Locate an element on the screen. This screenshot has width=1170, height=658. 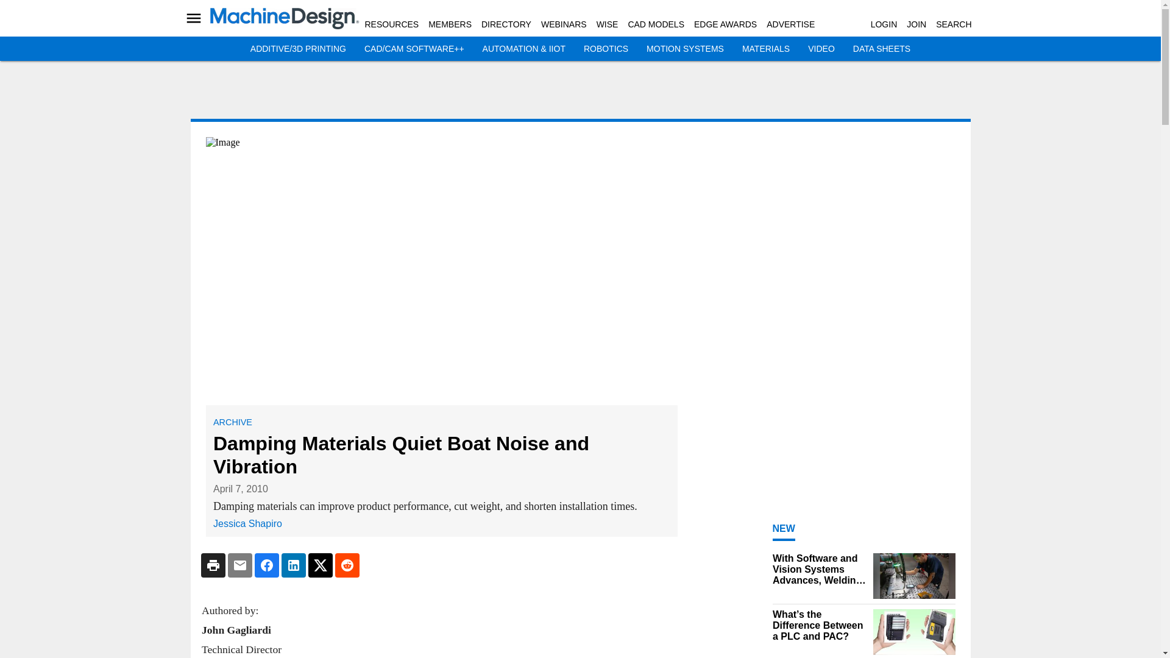
DATA SHEETS is located at coordinates (881, 49).